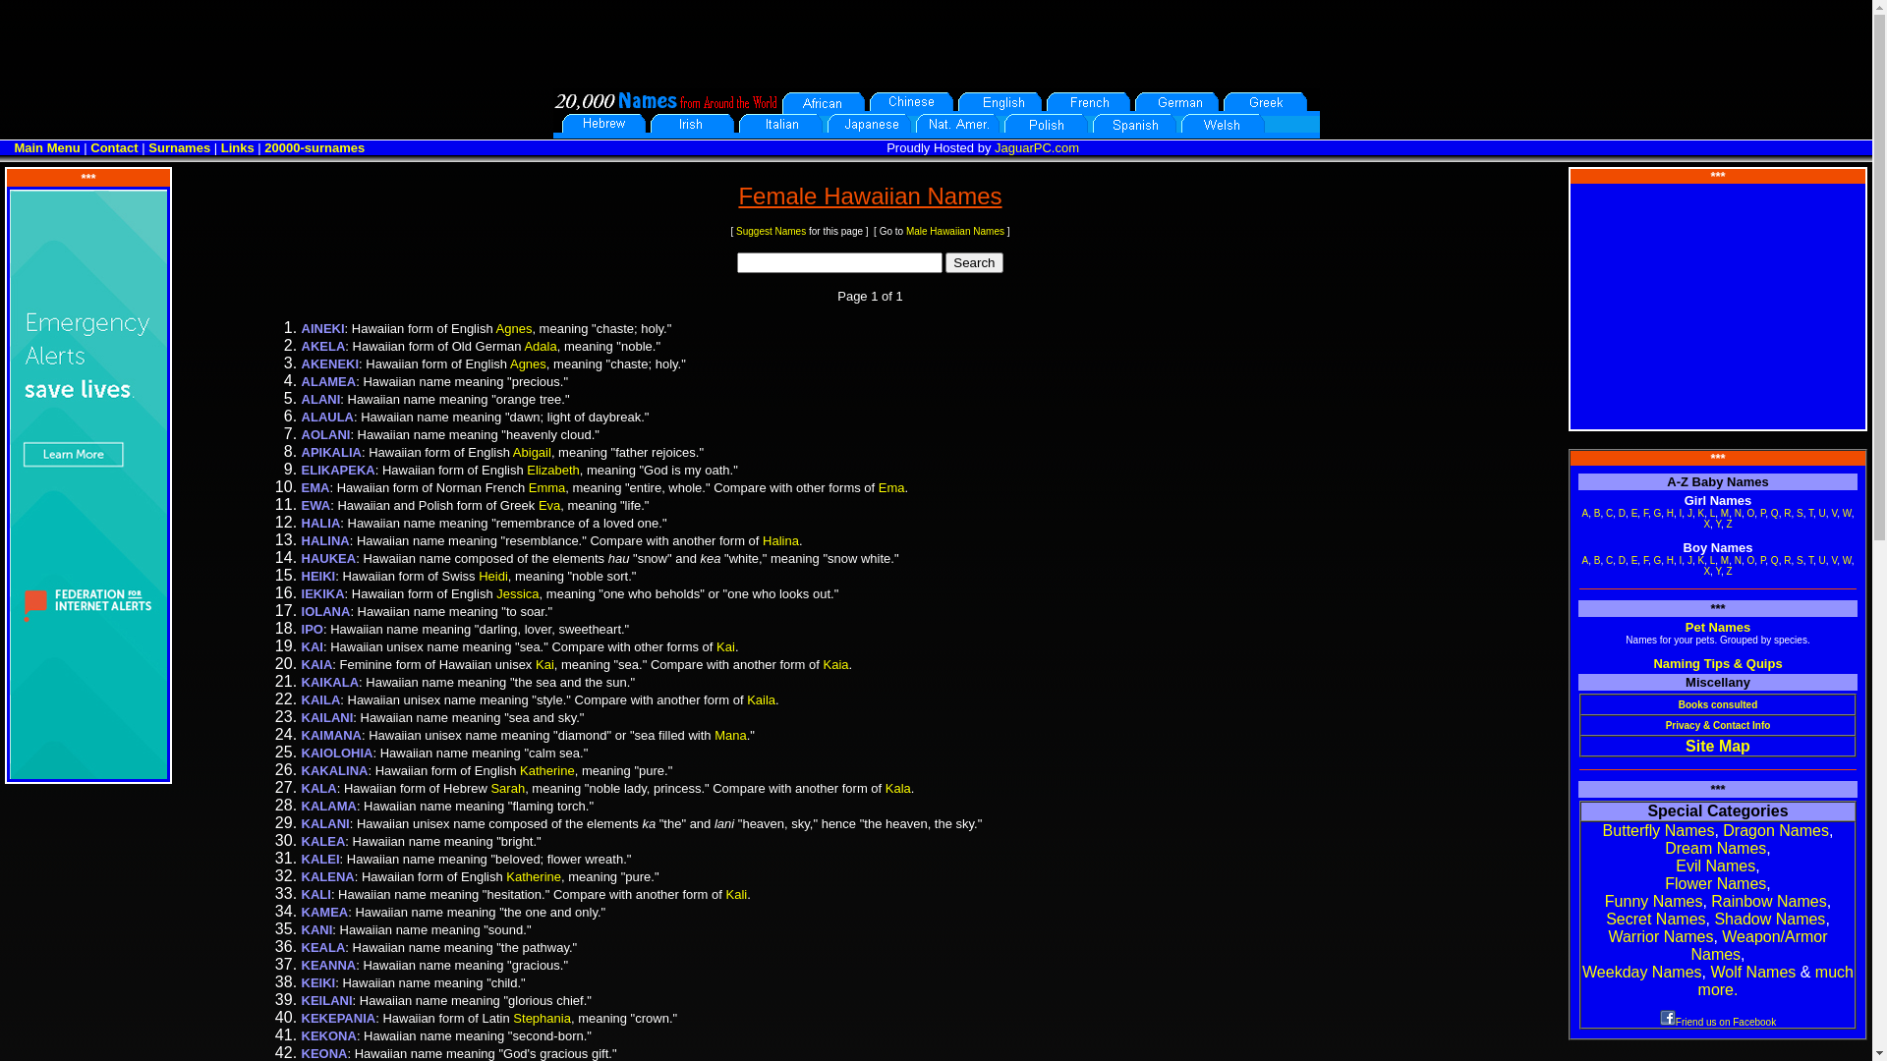 Image resolution: width=1887 pixels, height=1061 pixels. I want to click on Agnes, so click(529, 363).